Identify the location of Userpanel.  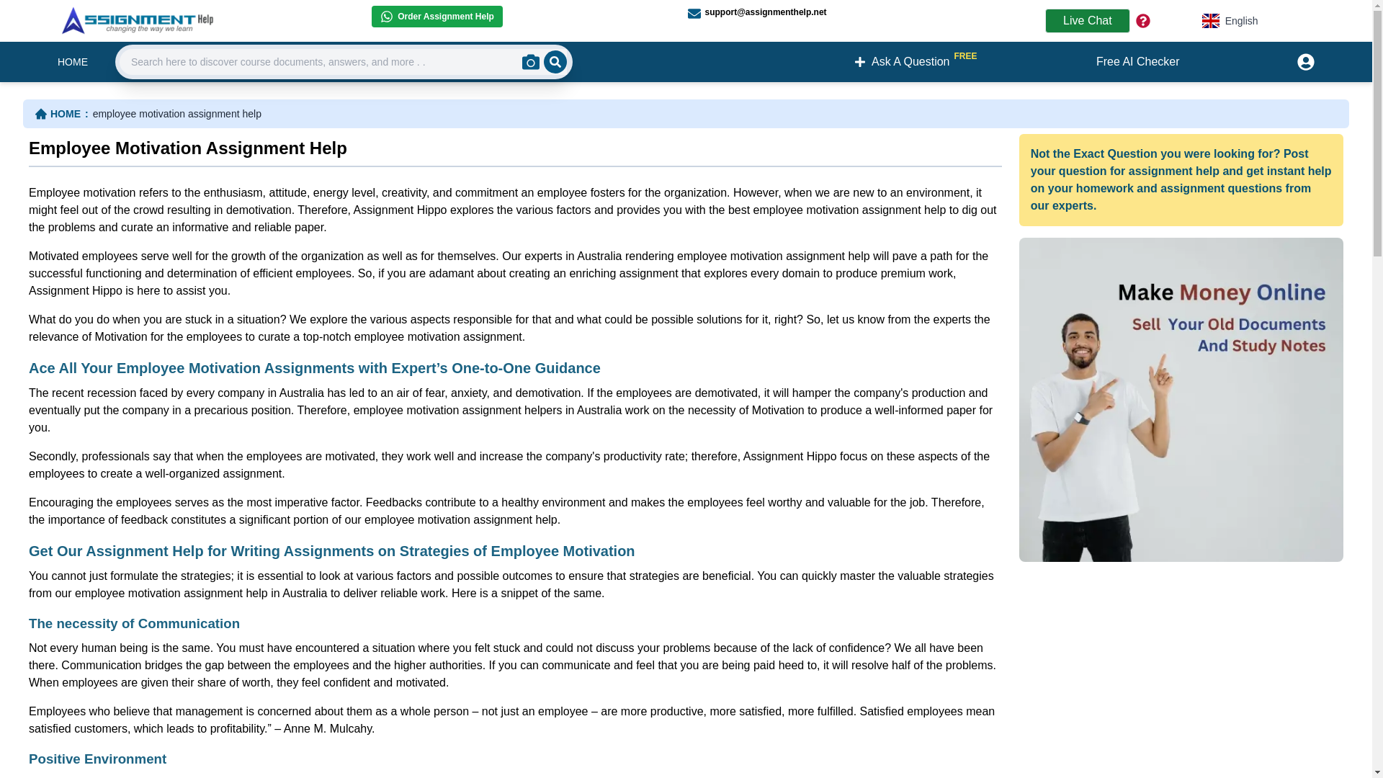
(1303, 62).